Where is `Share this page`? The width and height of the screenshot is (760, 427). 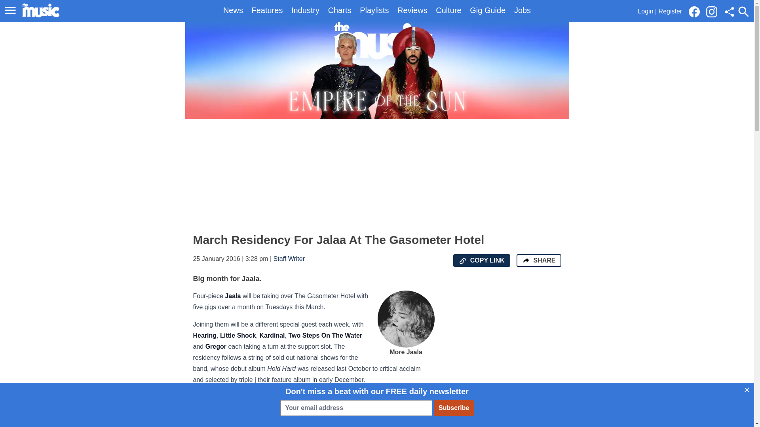
Share this page is located at coordinates (729, 12).